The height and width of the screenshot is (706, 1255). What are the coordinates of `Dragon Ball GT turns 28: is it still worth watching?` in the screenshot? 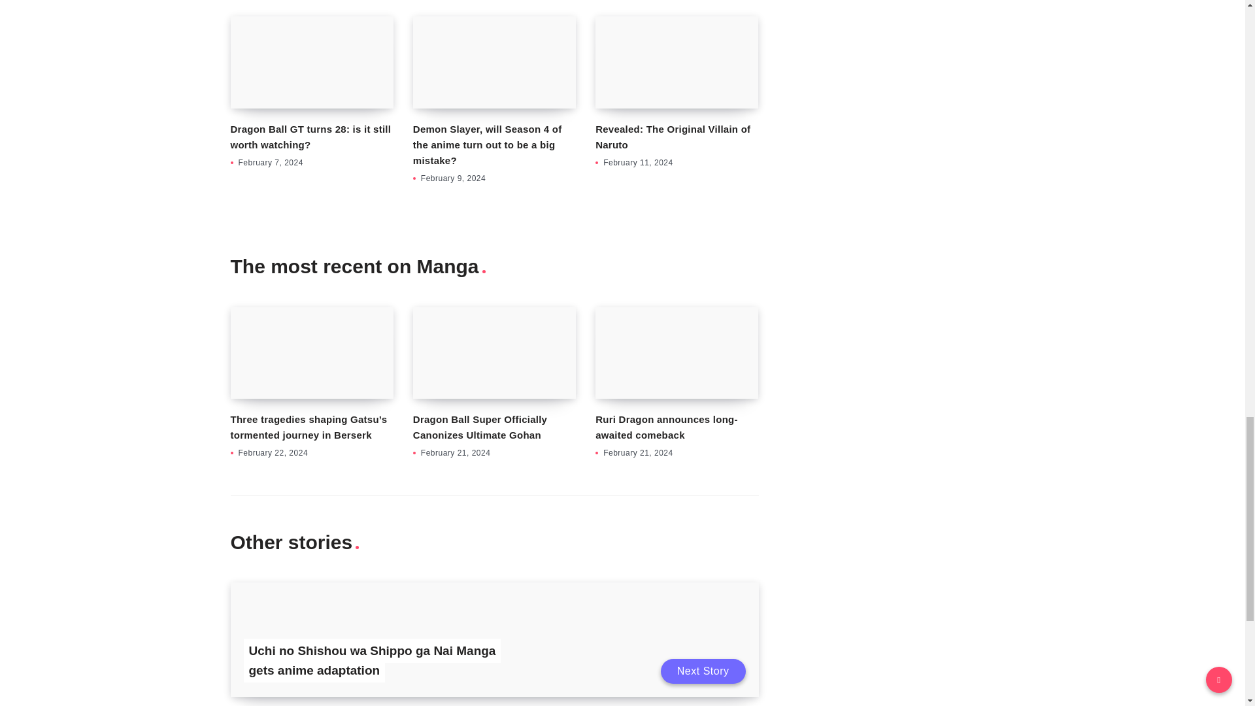 It's located at (310, 137).